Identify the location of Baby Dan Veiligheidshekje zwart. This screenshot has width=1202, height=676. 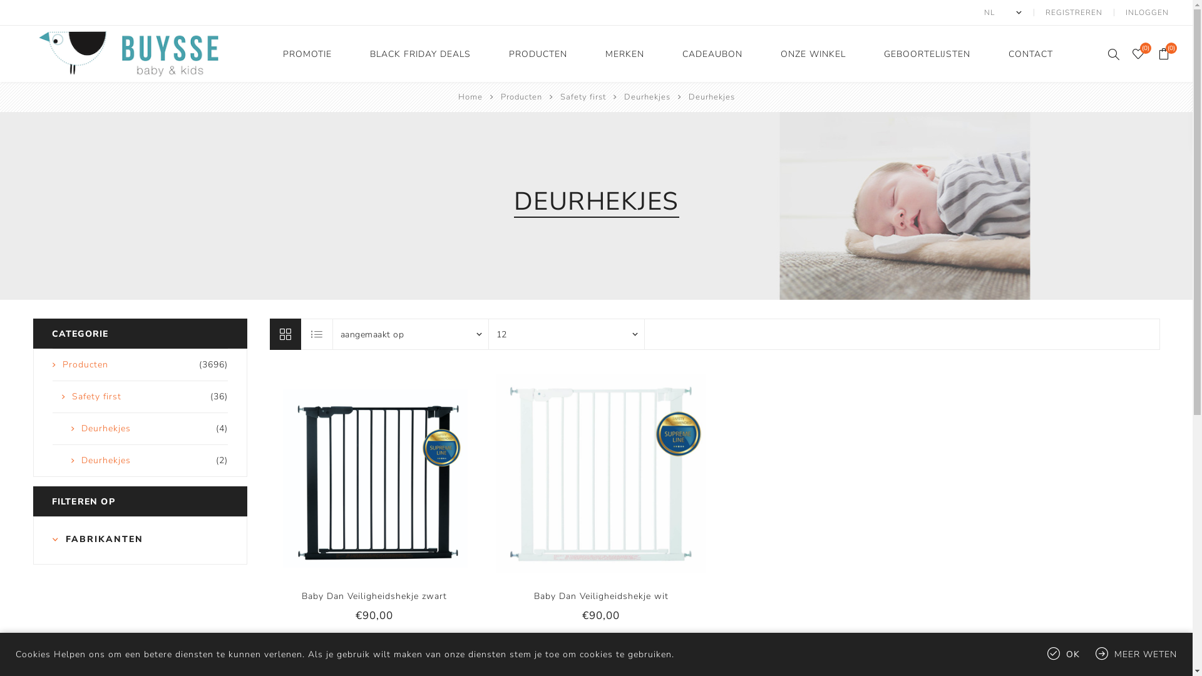
(374, 596).